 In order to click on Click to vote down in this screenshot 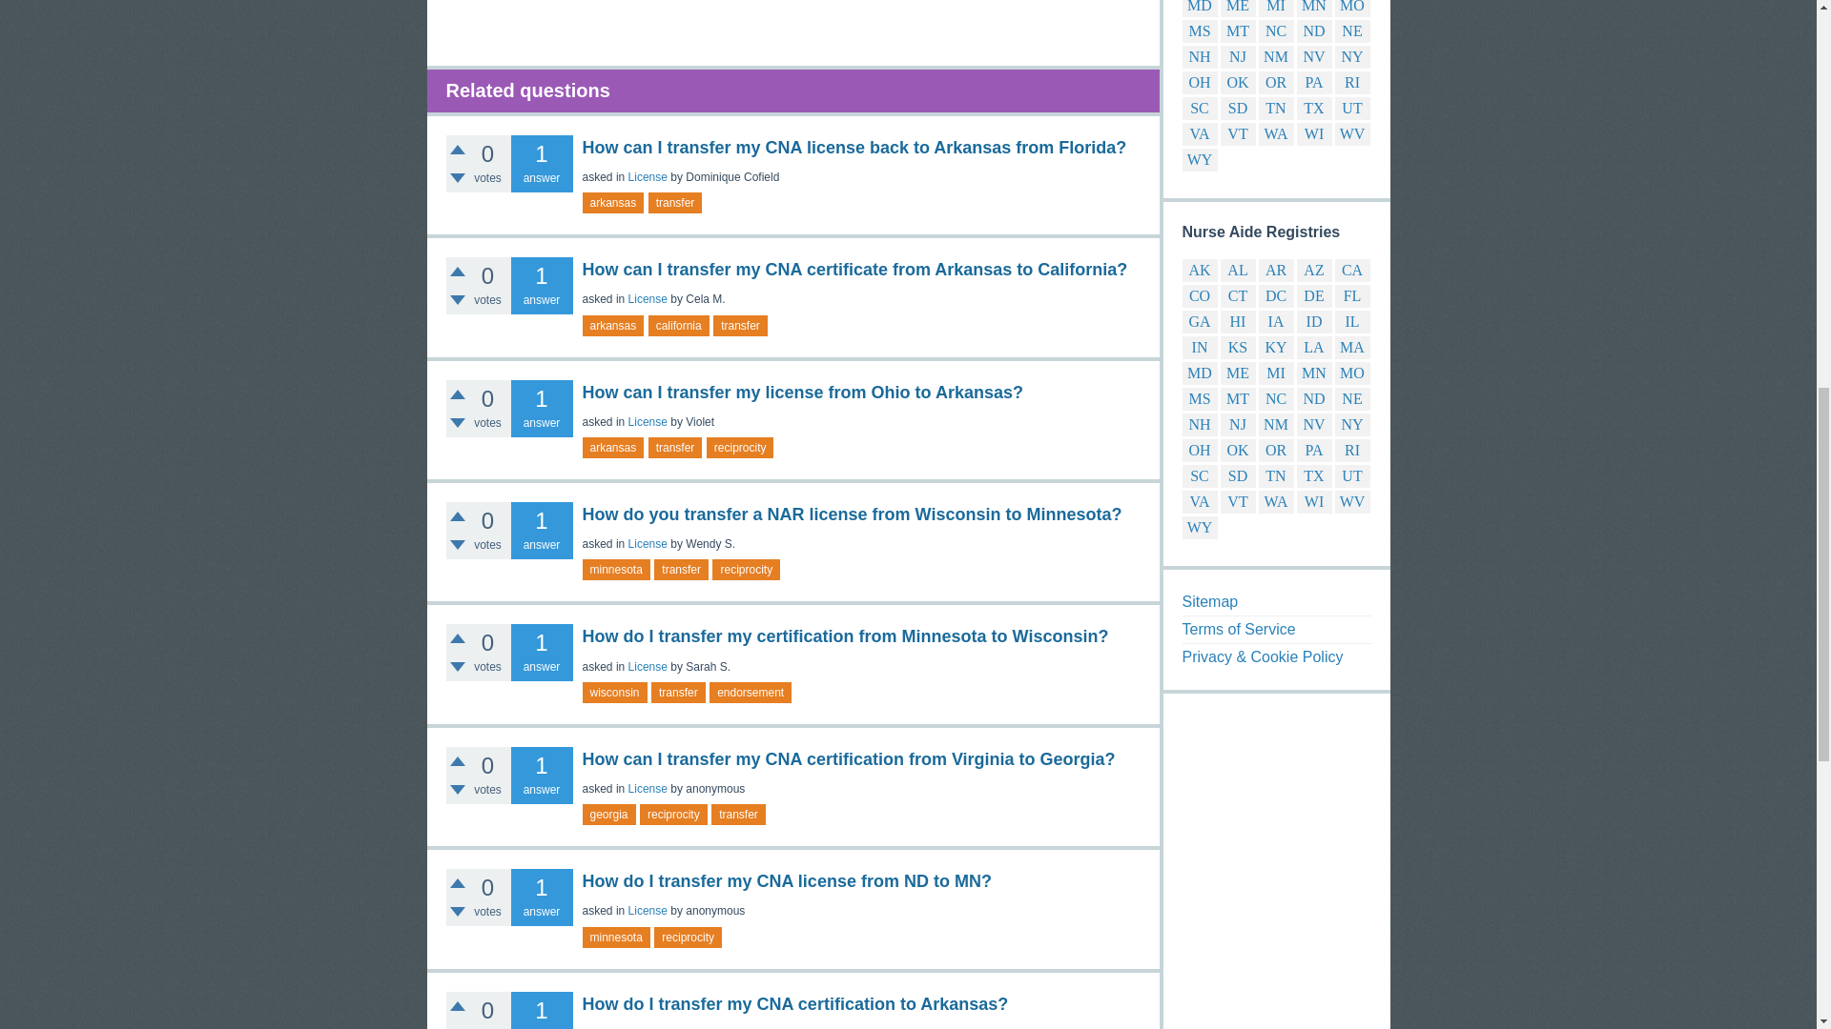, I will do `click(458, 423)`.